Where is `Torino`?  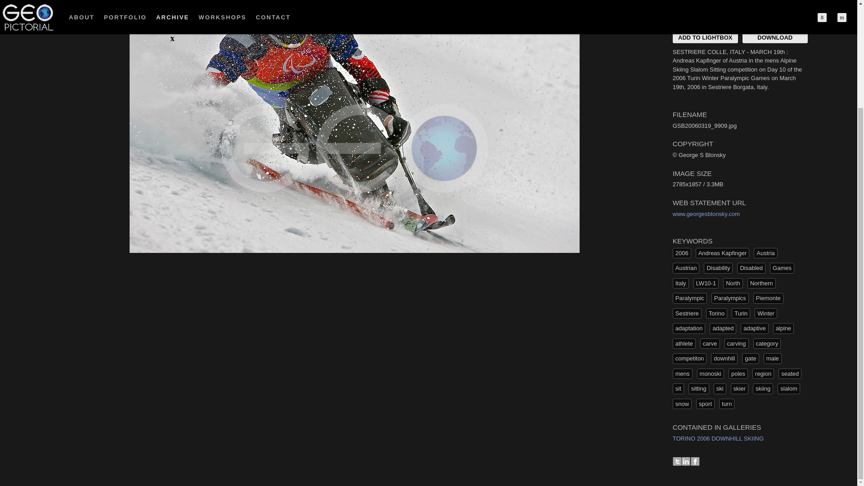 Torino is located at coordinates (716, 313).